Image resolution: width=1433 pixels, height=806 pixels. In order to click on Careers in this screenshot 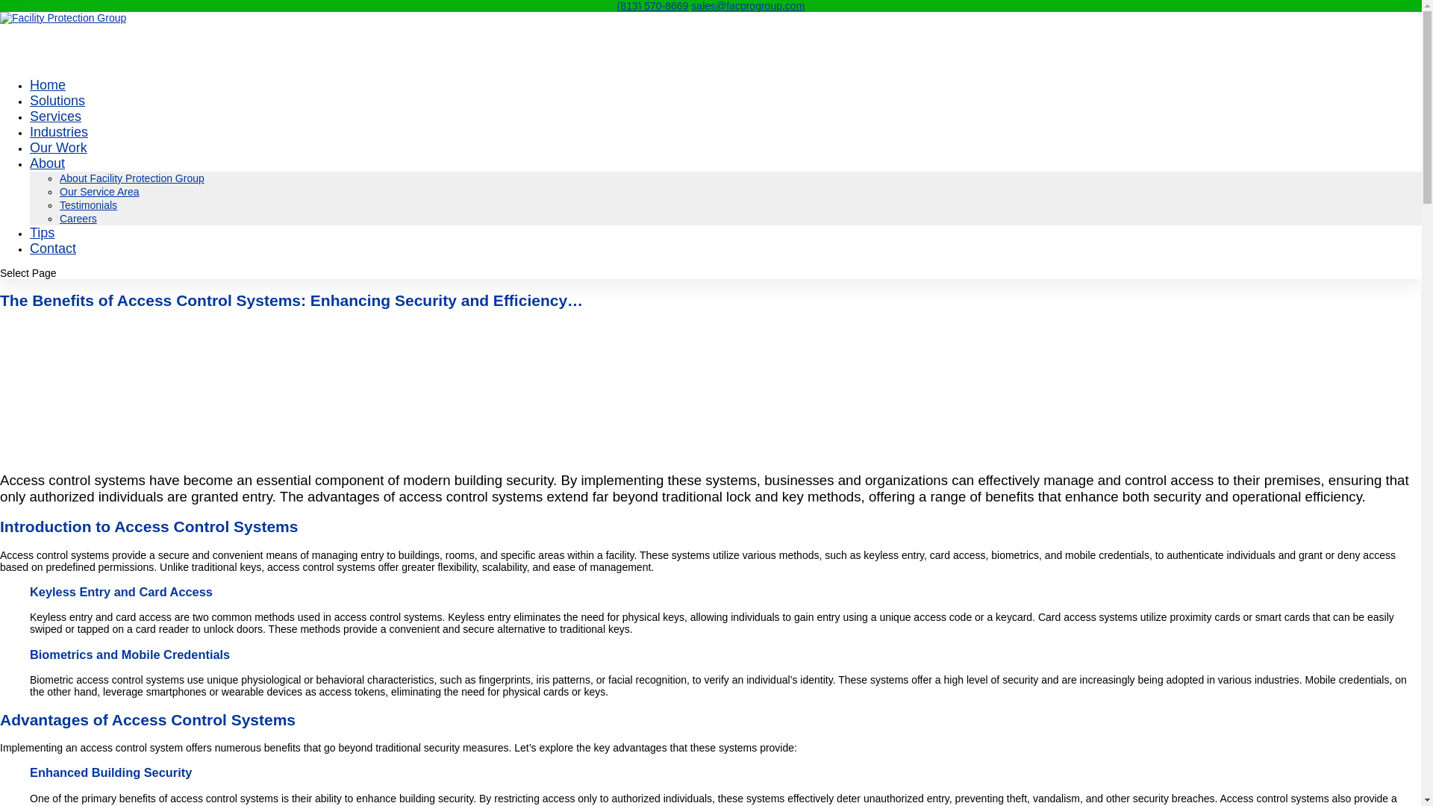, I will do `click(78, 219)`.